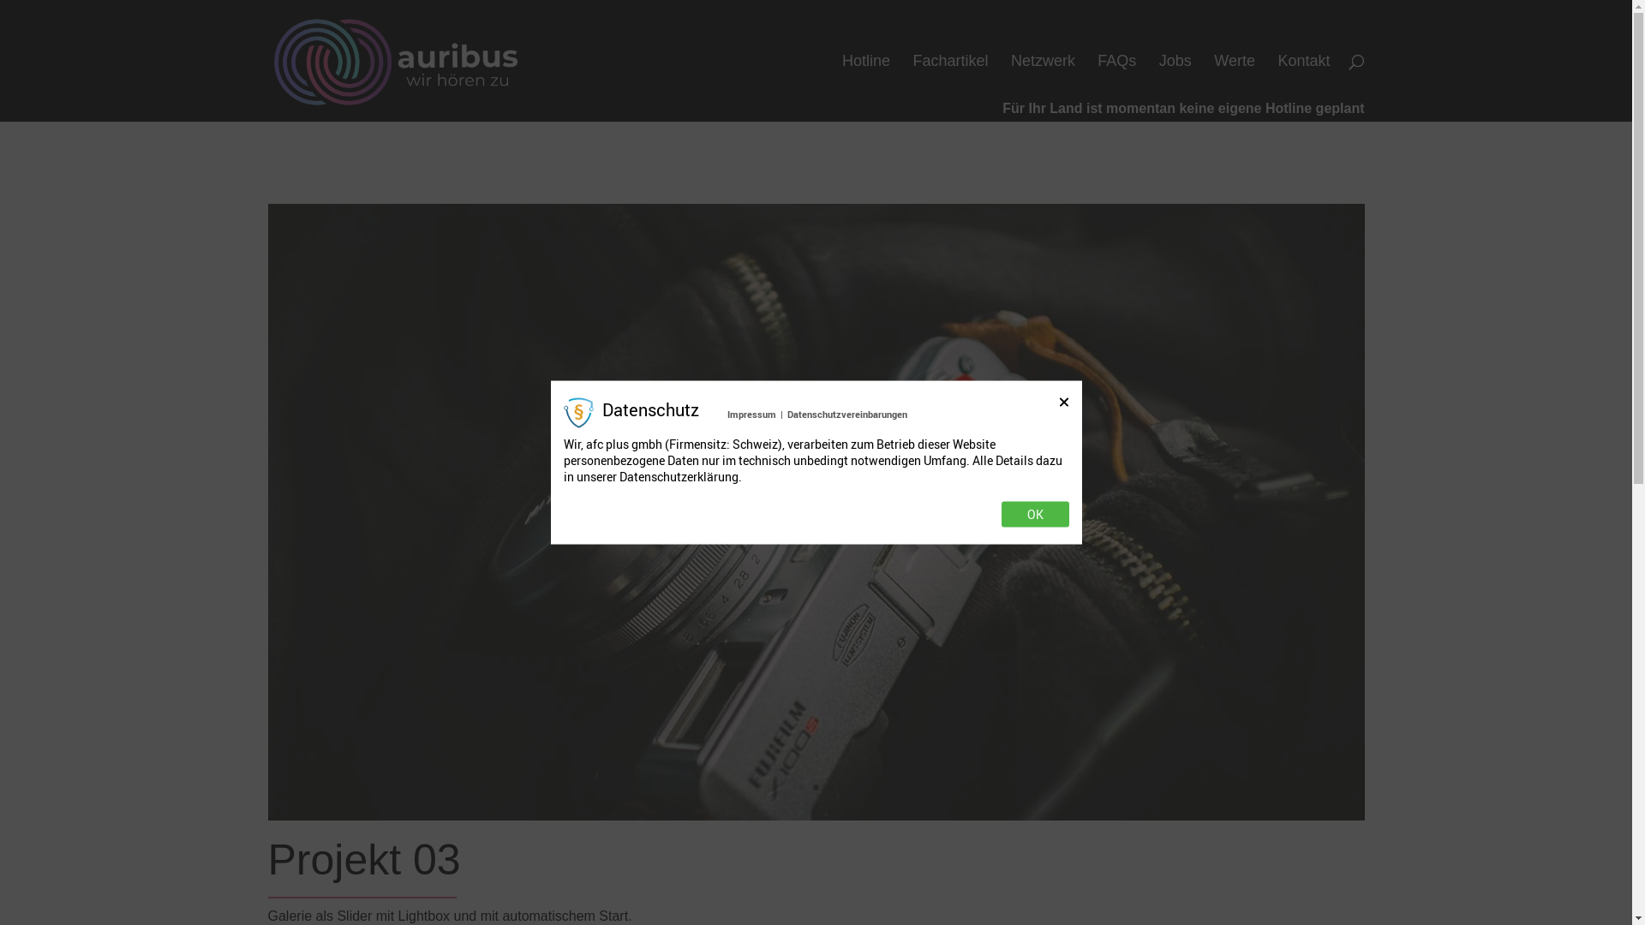  What do you see at coordinates (816, 788) in the screenshot?
I see `2` at bounding box center [816, 788].